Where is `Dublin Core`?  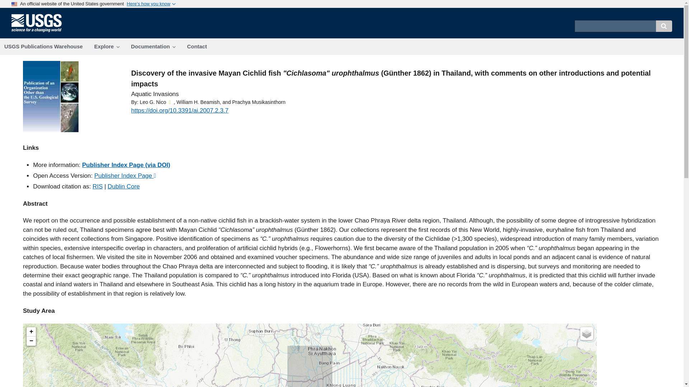
Dublin Core is located at coordinates (123, 186).